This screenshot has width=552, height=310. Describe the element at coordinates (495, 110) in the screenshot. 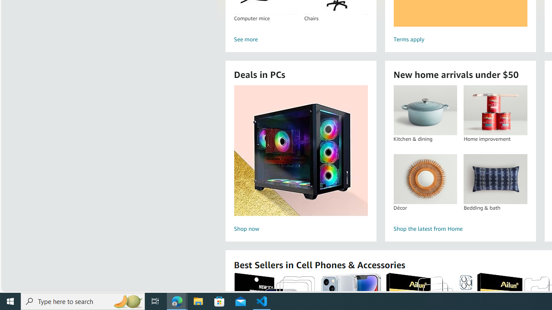

I see `Home improvement` at that location.